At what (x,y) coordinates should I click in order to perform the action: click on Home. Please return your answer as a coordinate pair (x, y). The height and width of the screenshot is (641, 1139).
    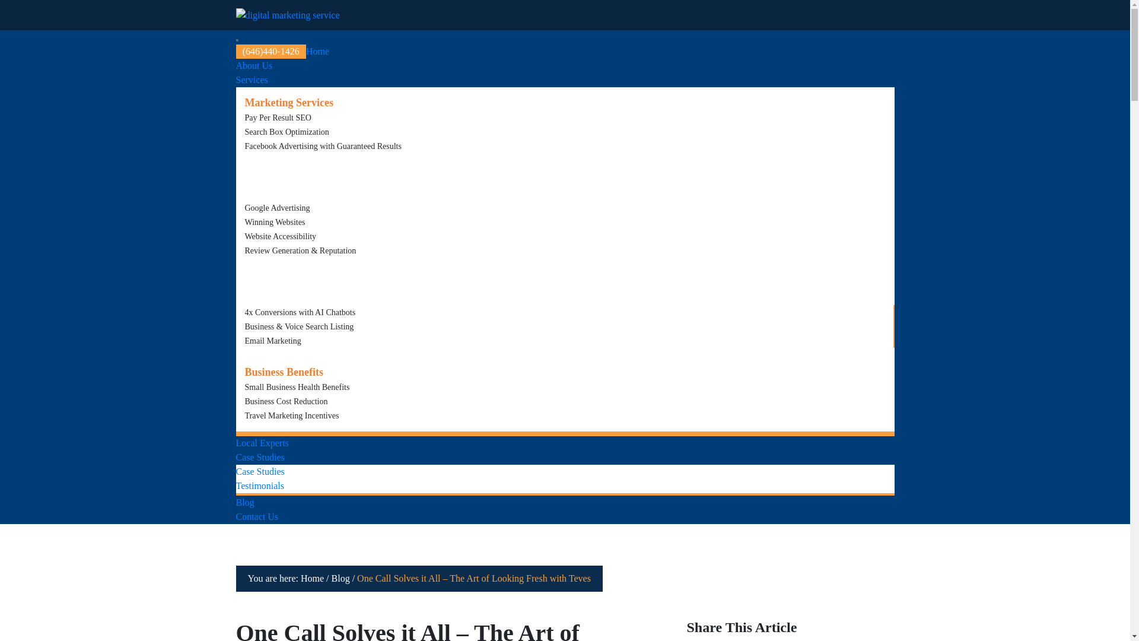
    Looking at the image, I should click on (317, 51).